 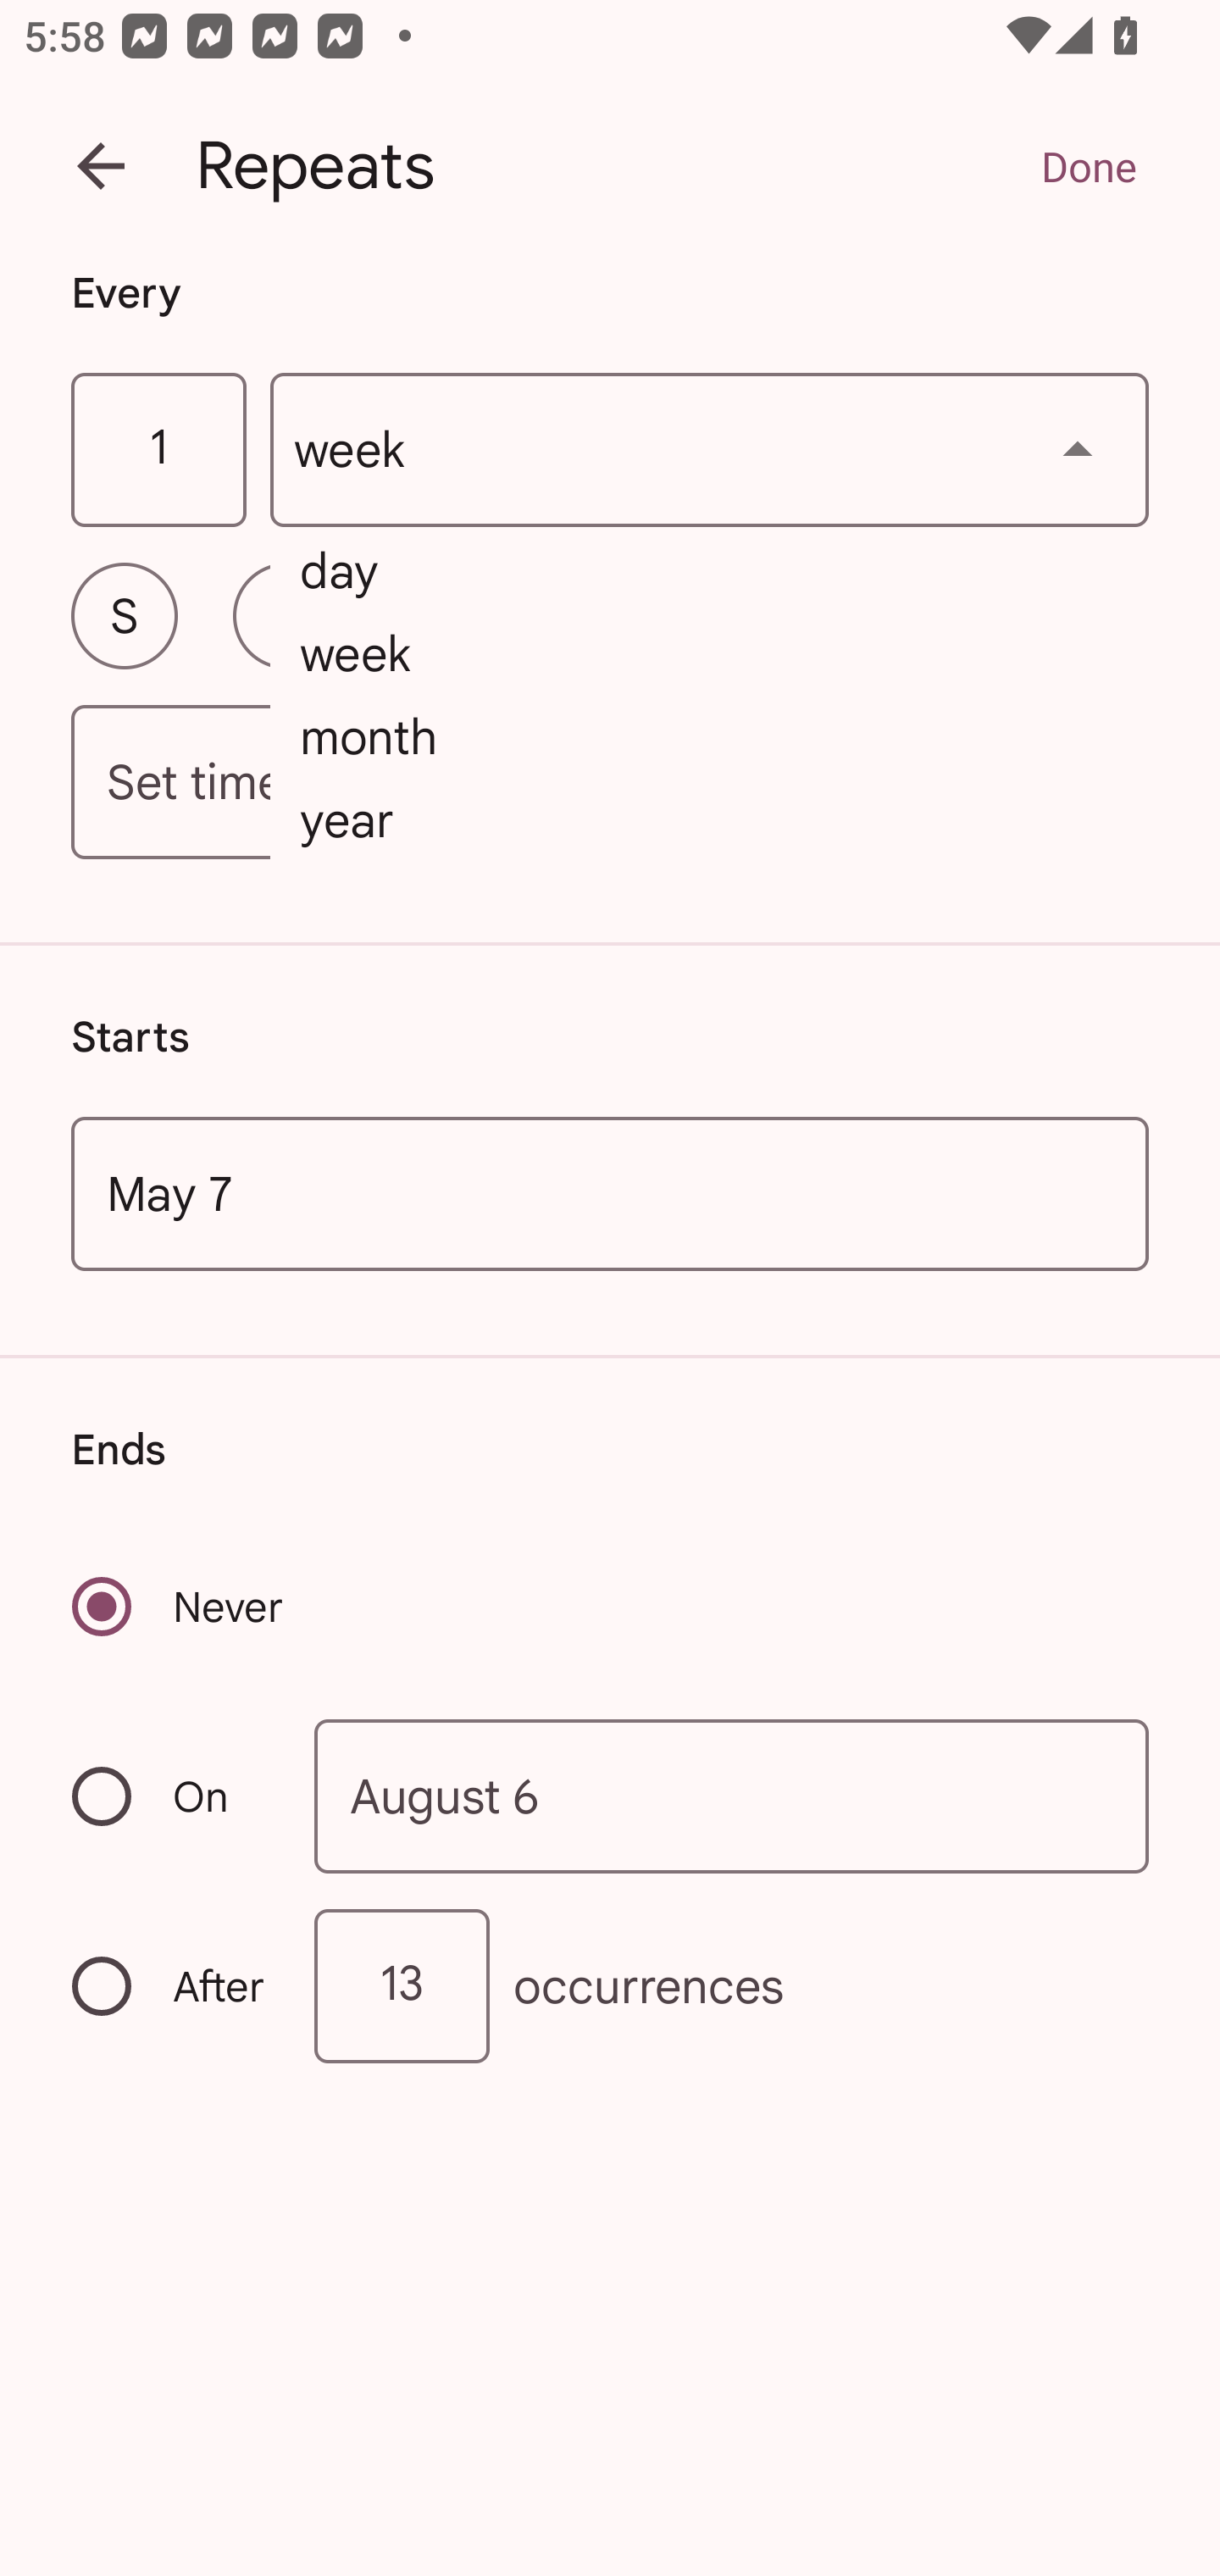 I want to click on August 6, so click(x=732, y=1795).